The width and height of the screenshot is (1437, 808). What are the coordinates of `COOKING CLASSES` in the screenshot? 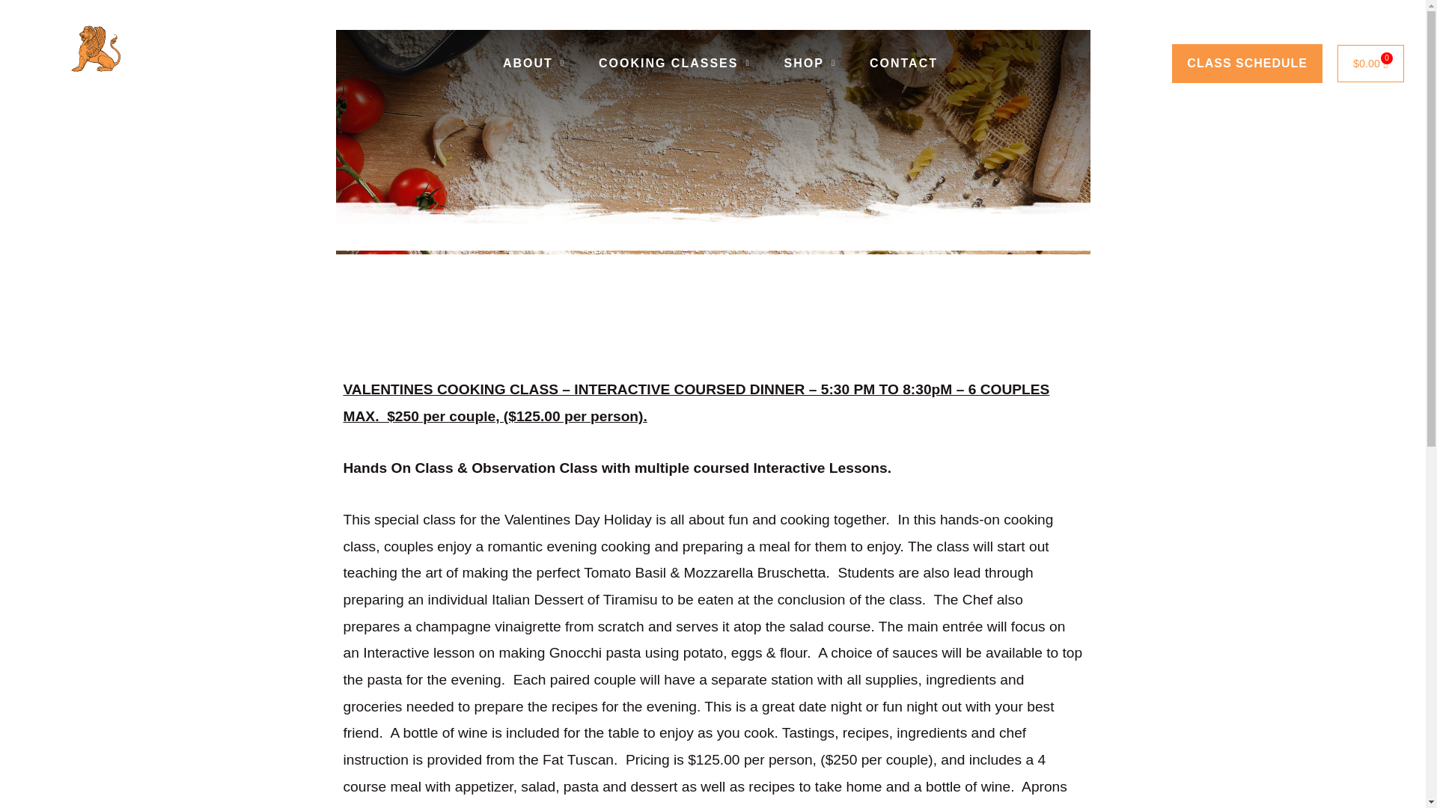 It's located at (674, 64).